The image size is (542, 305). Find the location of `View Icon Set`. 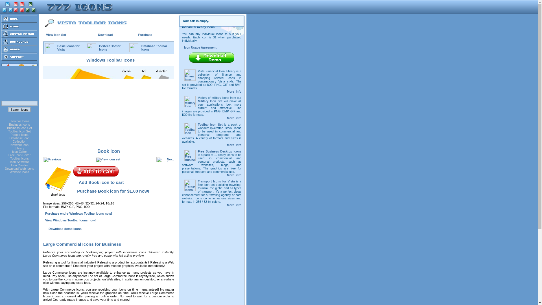

View Icon Set is located at coordinates (56, 34).